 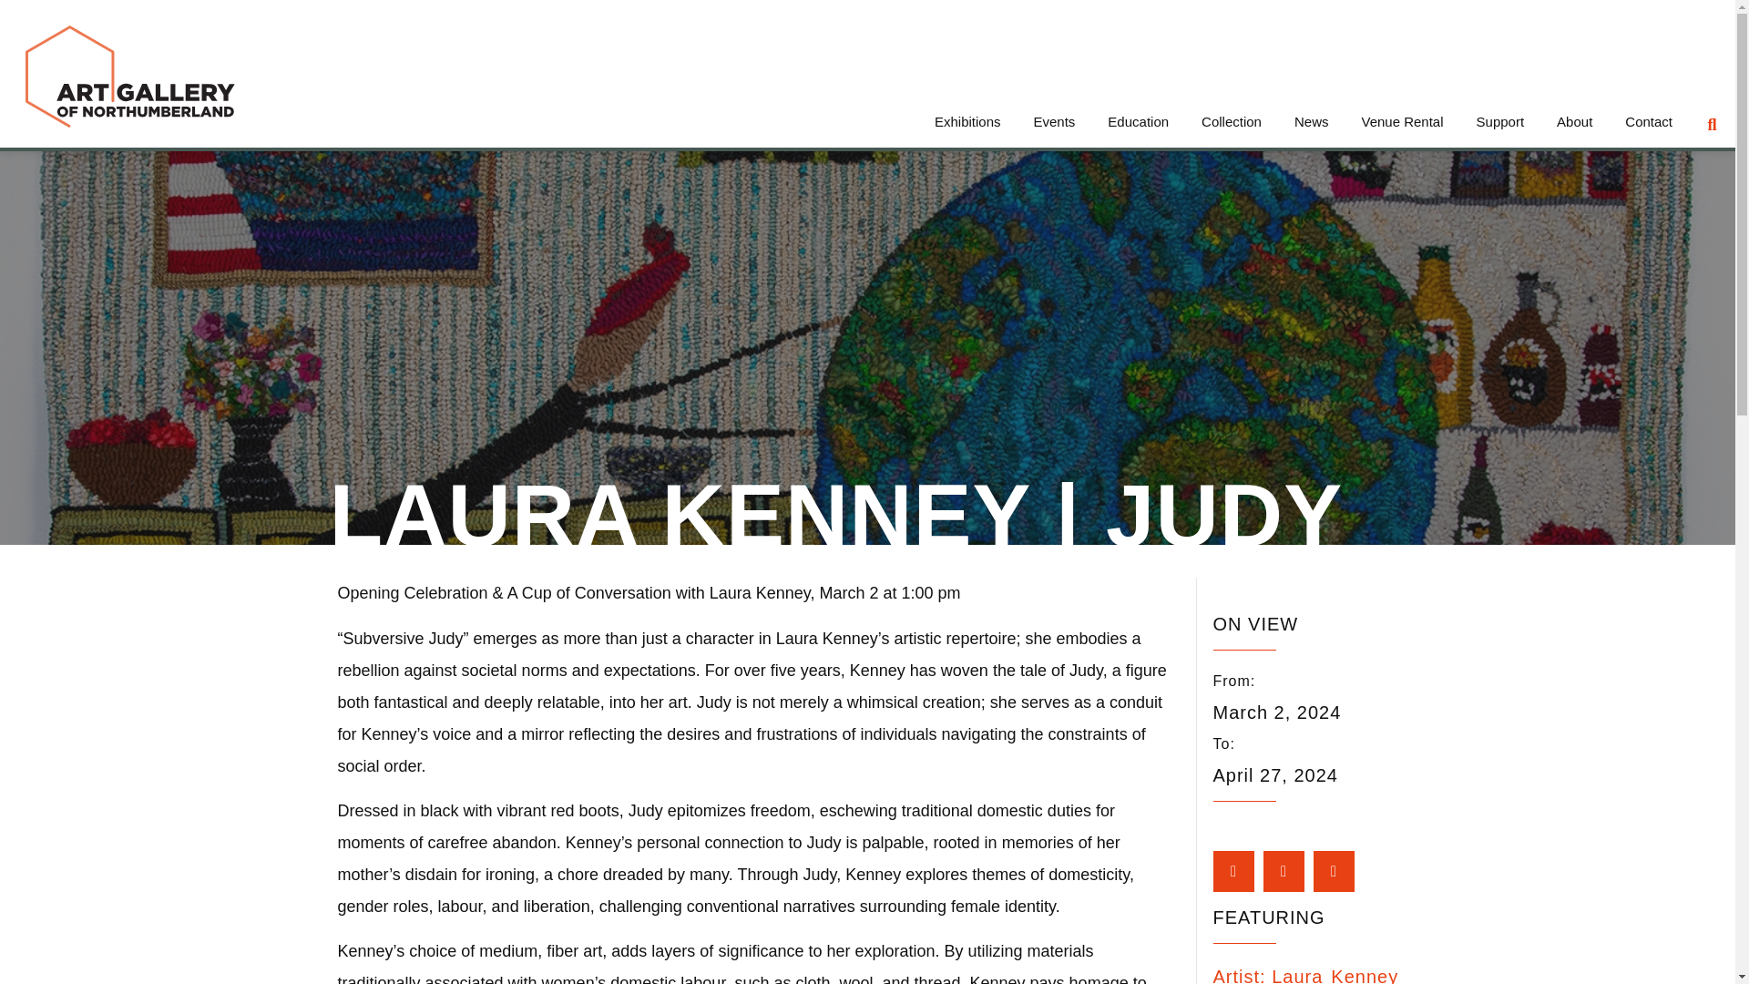 What do you see at coordinates (1139, 117) in the screenshot?
I see `Education` at bounding box center [1139, 117].